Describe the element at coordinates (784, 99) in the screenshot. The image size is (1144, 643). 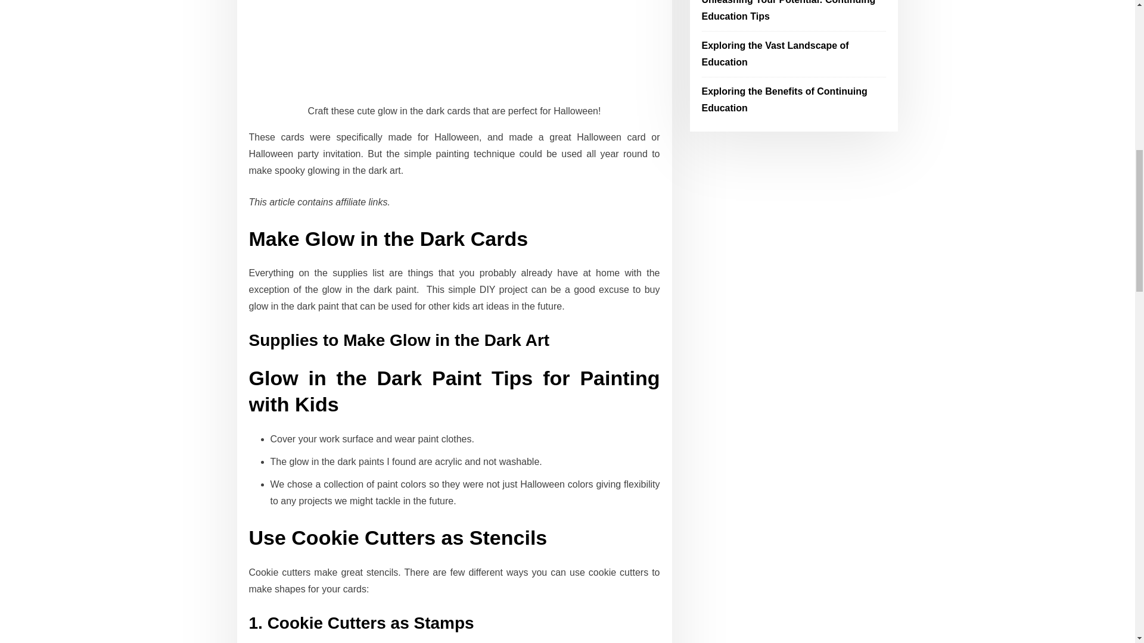
I see `Exploring the Benefits of Continuing Education` at that location.